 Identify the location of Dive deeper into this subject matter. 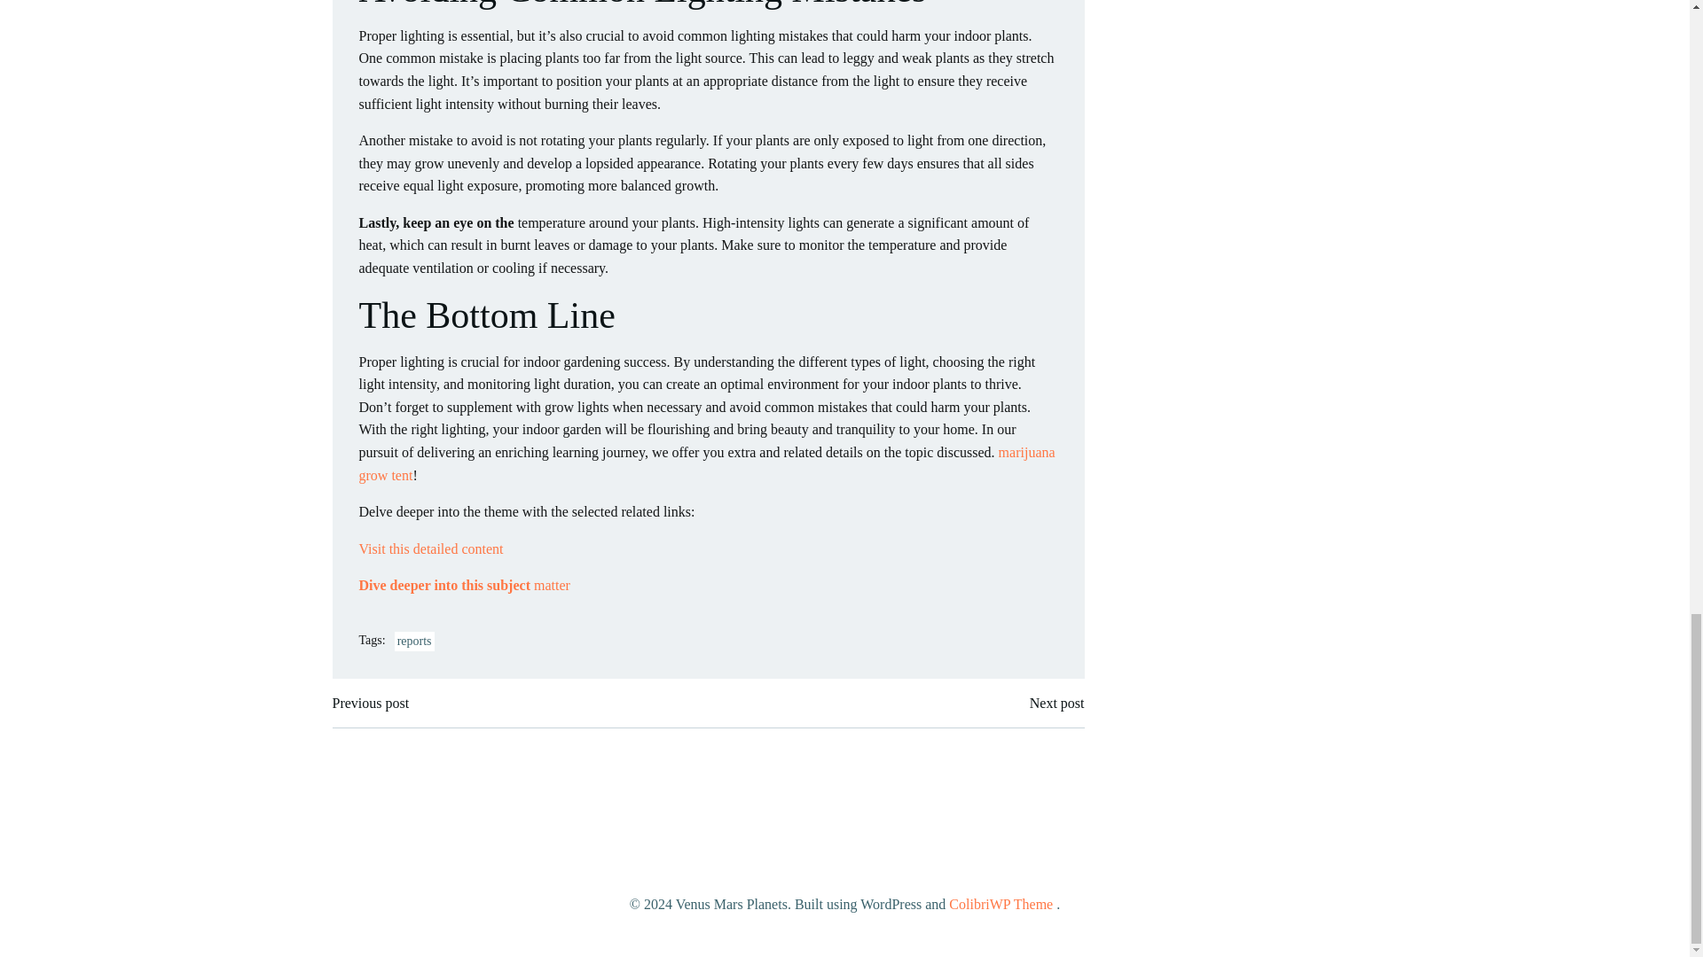
(463, 585).